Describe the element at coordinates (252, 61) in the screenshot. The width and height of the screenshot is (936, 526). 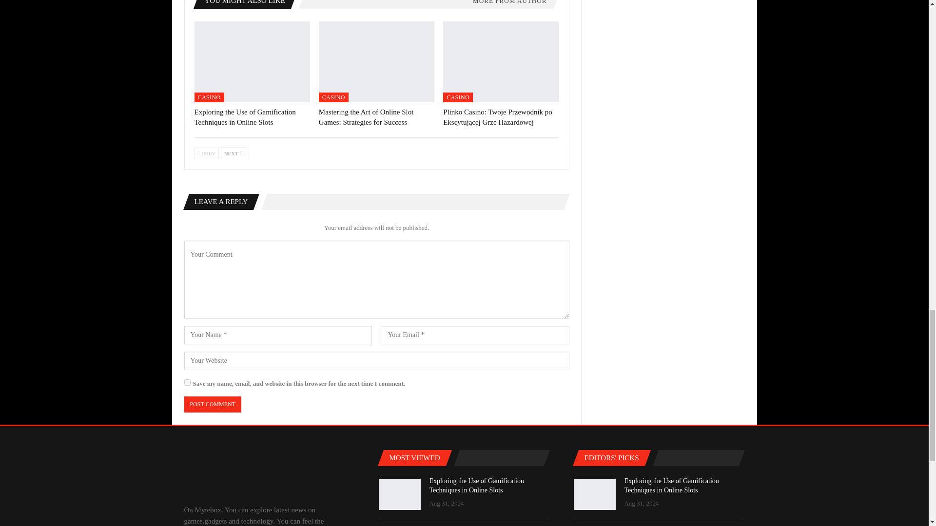
I see `Exploring the Use of Gamification Techniques in Online Slots` at that location.